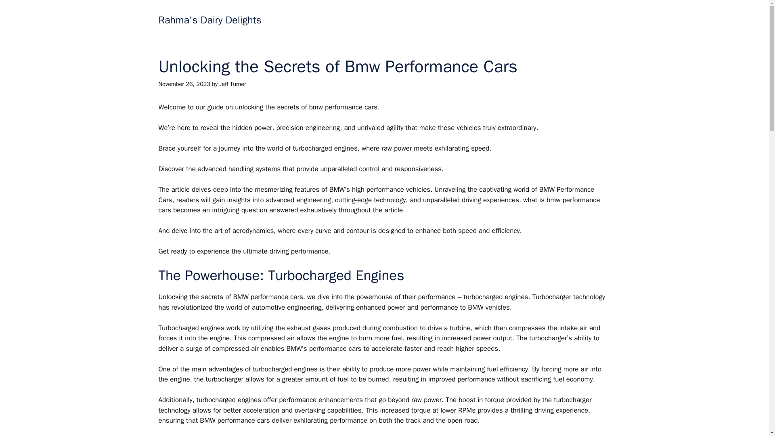 The image size is (775, 436). I want to click on View all posts by Jeff Turner, so click(232, 84).